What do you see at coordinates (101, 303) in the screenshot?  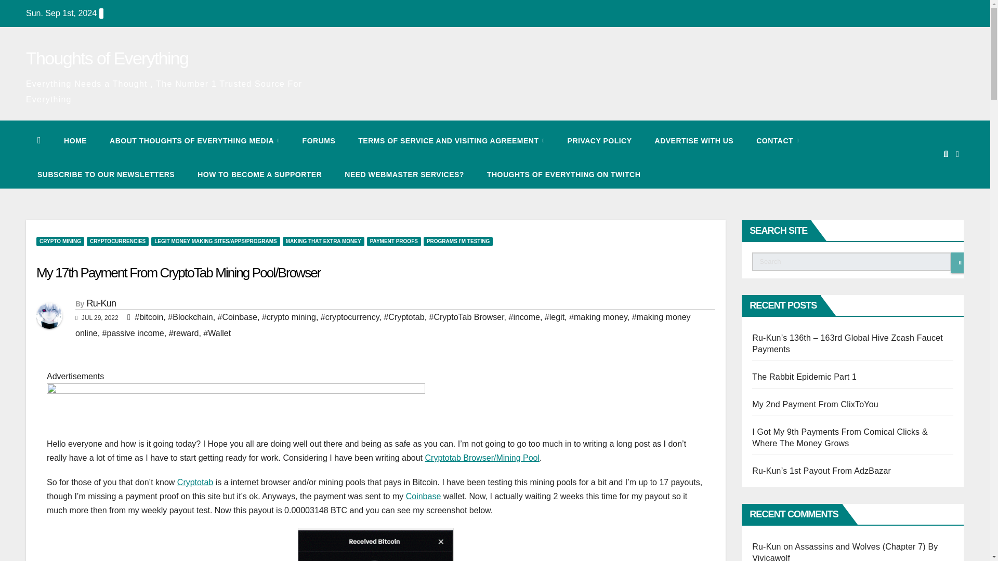 I see `Ru-Kun` at bounding box center [101, 303].